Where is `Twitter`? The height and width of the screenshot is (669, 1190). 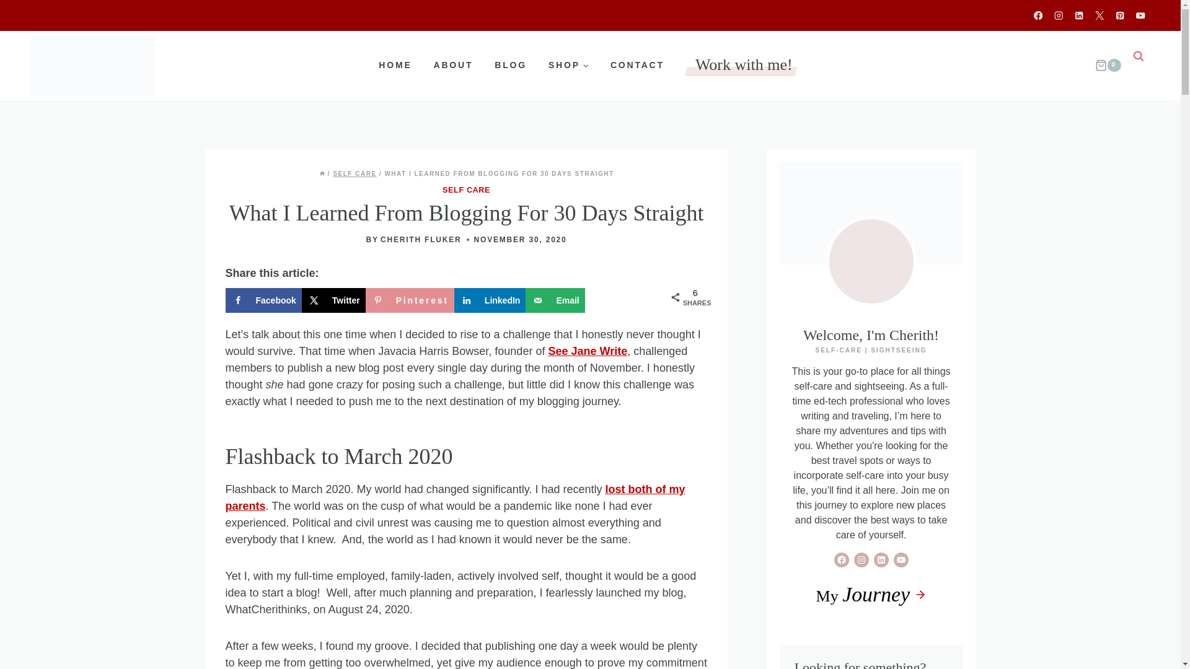
Twitter is located at coordinates (333, 300).